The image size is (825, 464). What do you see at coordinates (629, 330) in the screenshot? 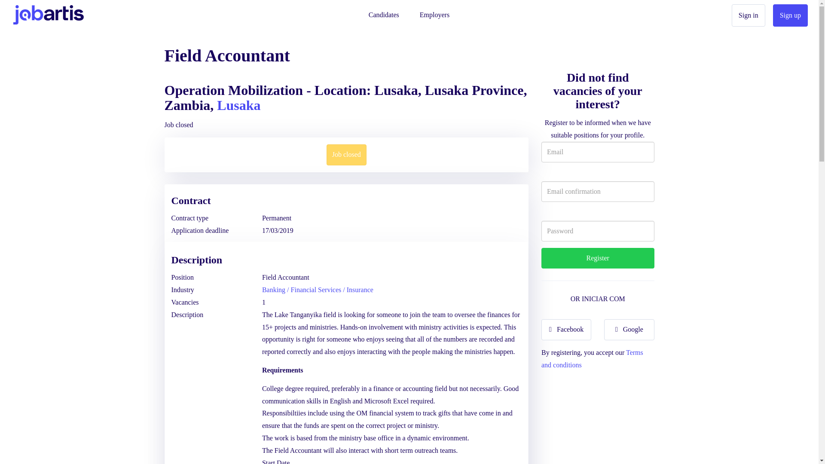
I see `Google` at bounding box center [629, 330].